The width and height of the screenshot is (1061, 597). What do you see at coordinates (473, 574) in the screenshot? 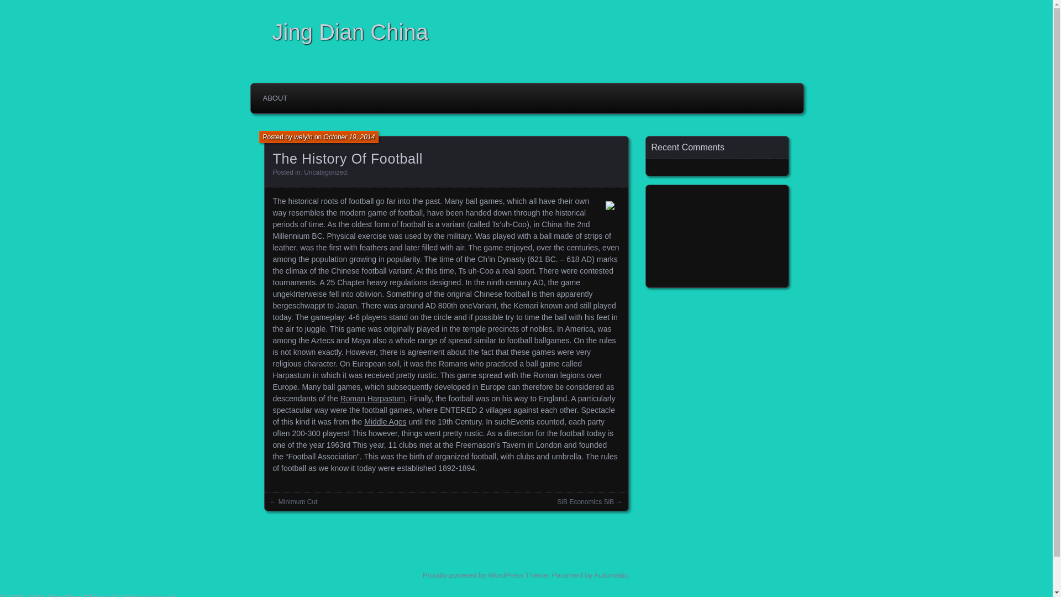
I see `Proudly powered by WordPress` at bounding box center [473, 574].